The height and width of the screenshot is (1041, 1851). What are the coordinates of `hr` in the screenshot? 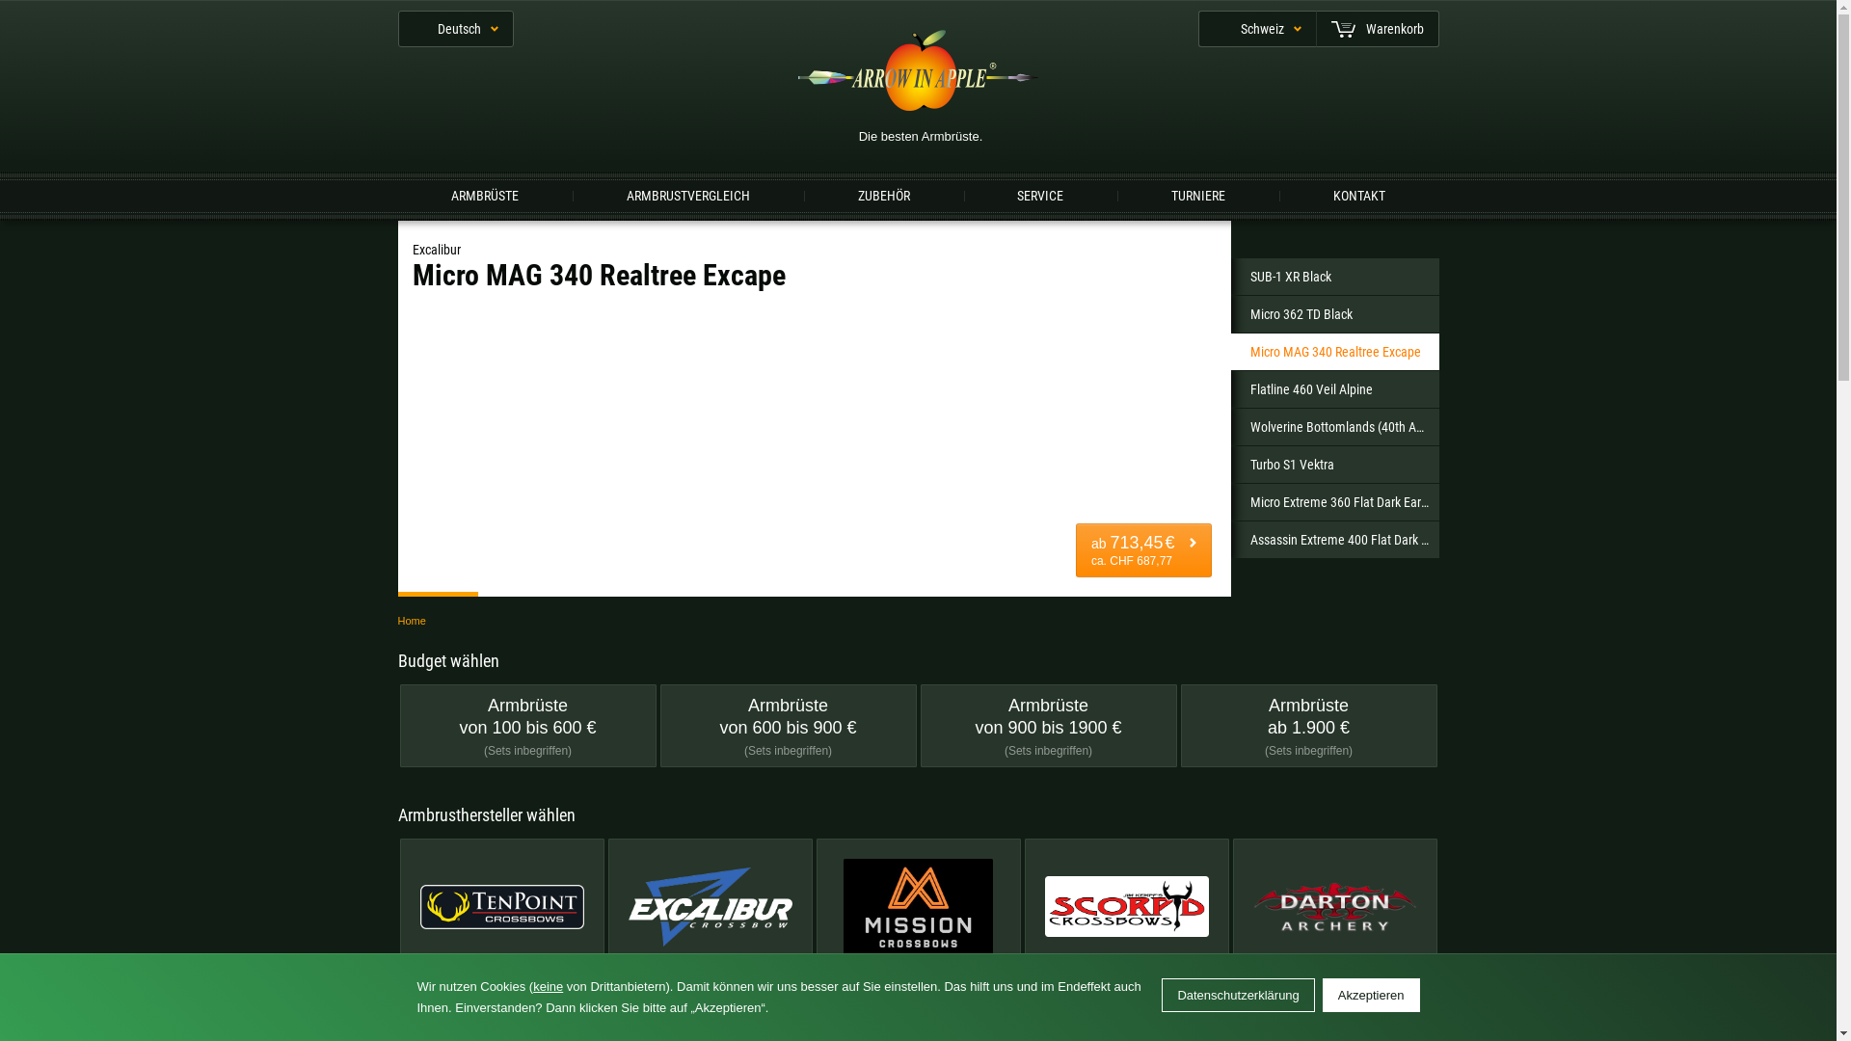 It's located at (658, 343).